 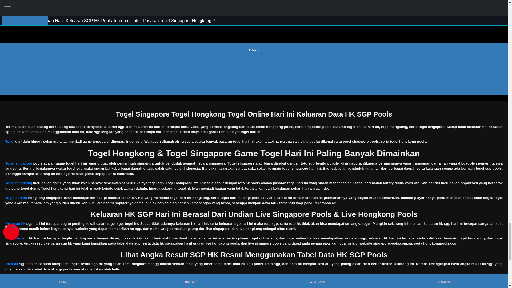 What do you see at coordinates (12, 278) in the screenshot?
I see `Data sgp` at bounding box center [12, 278].